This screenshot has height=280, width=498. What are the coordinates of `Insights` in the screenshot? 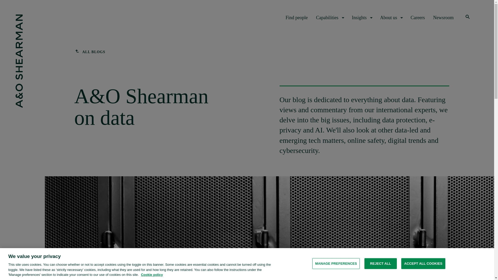 It's located at (362, 18).